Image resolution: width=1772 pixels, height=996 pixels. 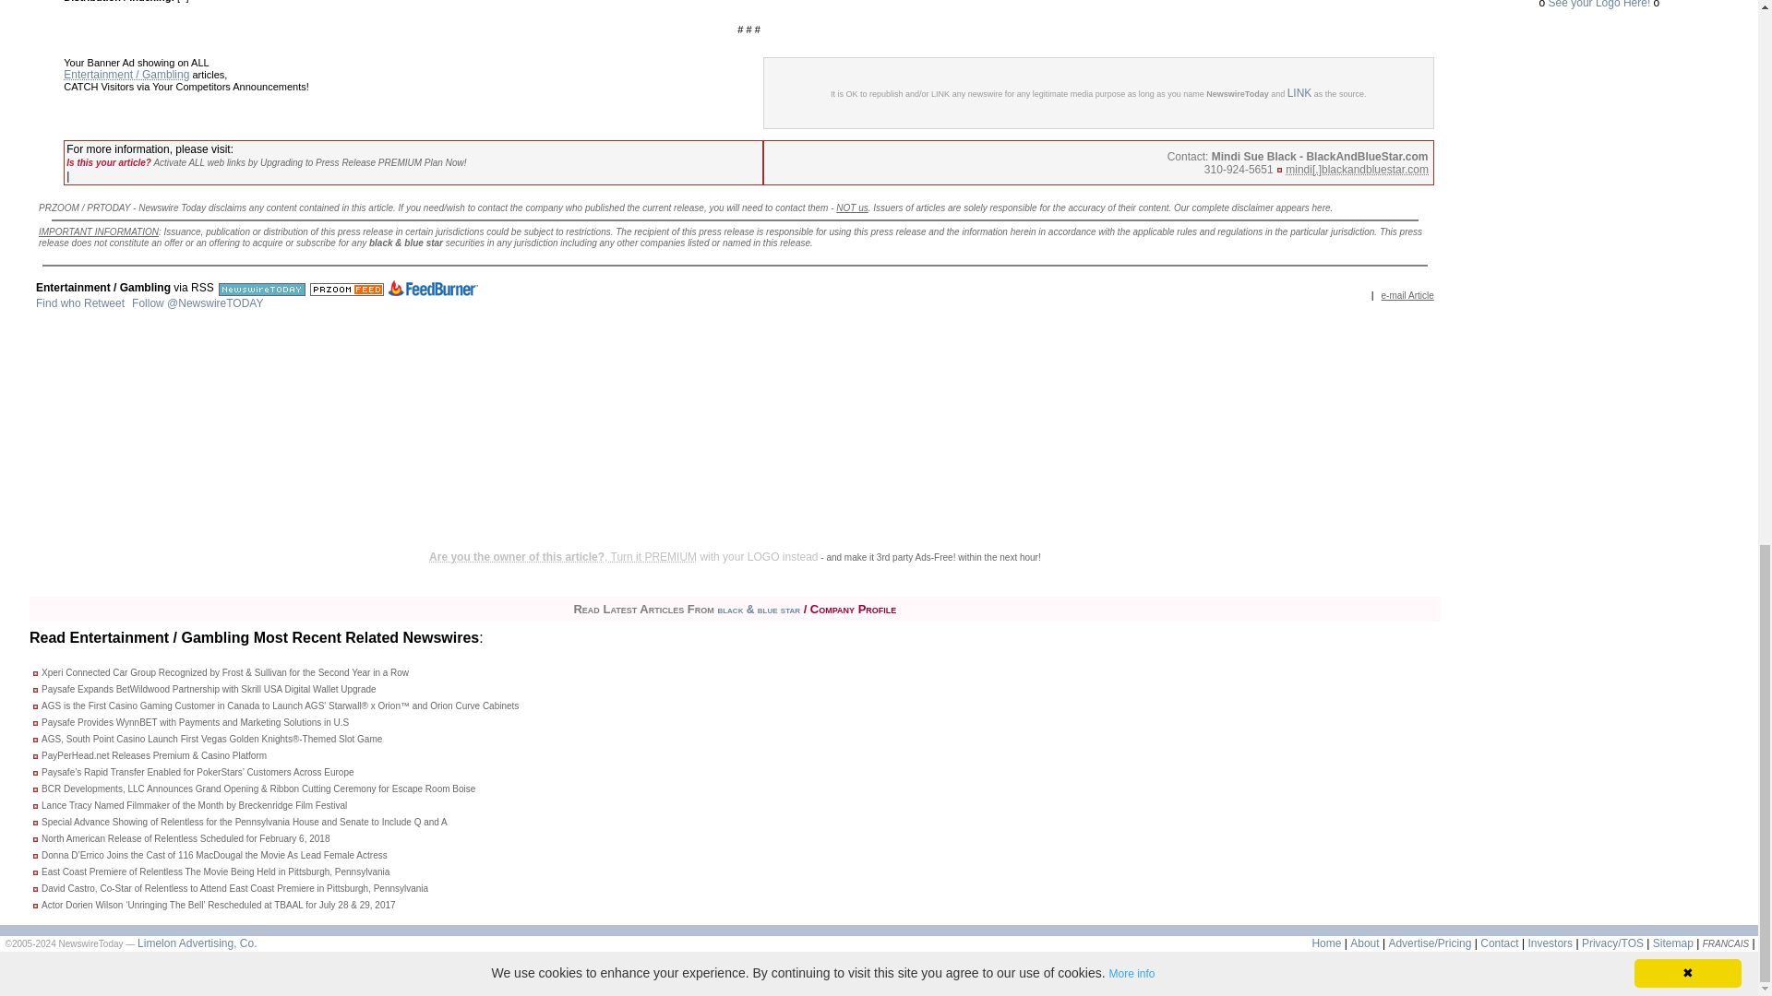 I want to click on Find who Retweet, so click(x=79, y=302).